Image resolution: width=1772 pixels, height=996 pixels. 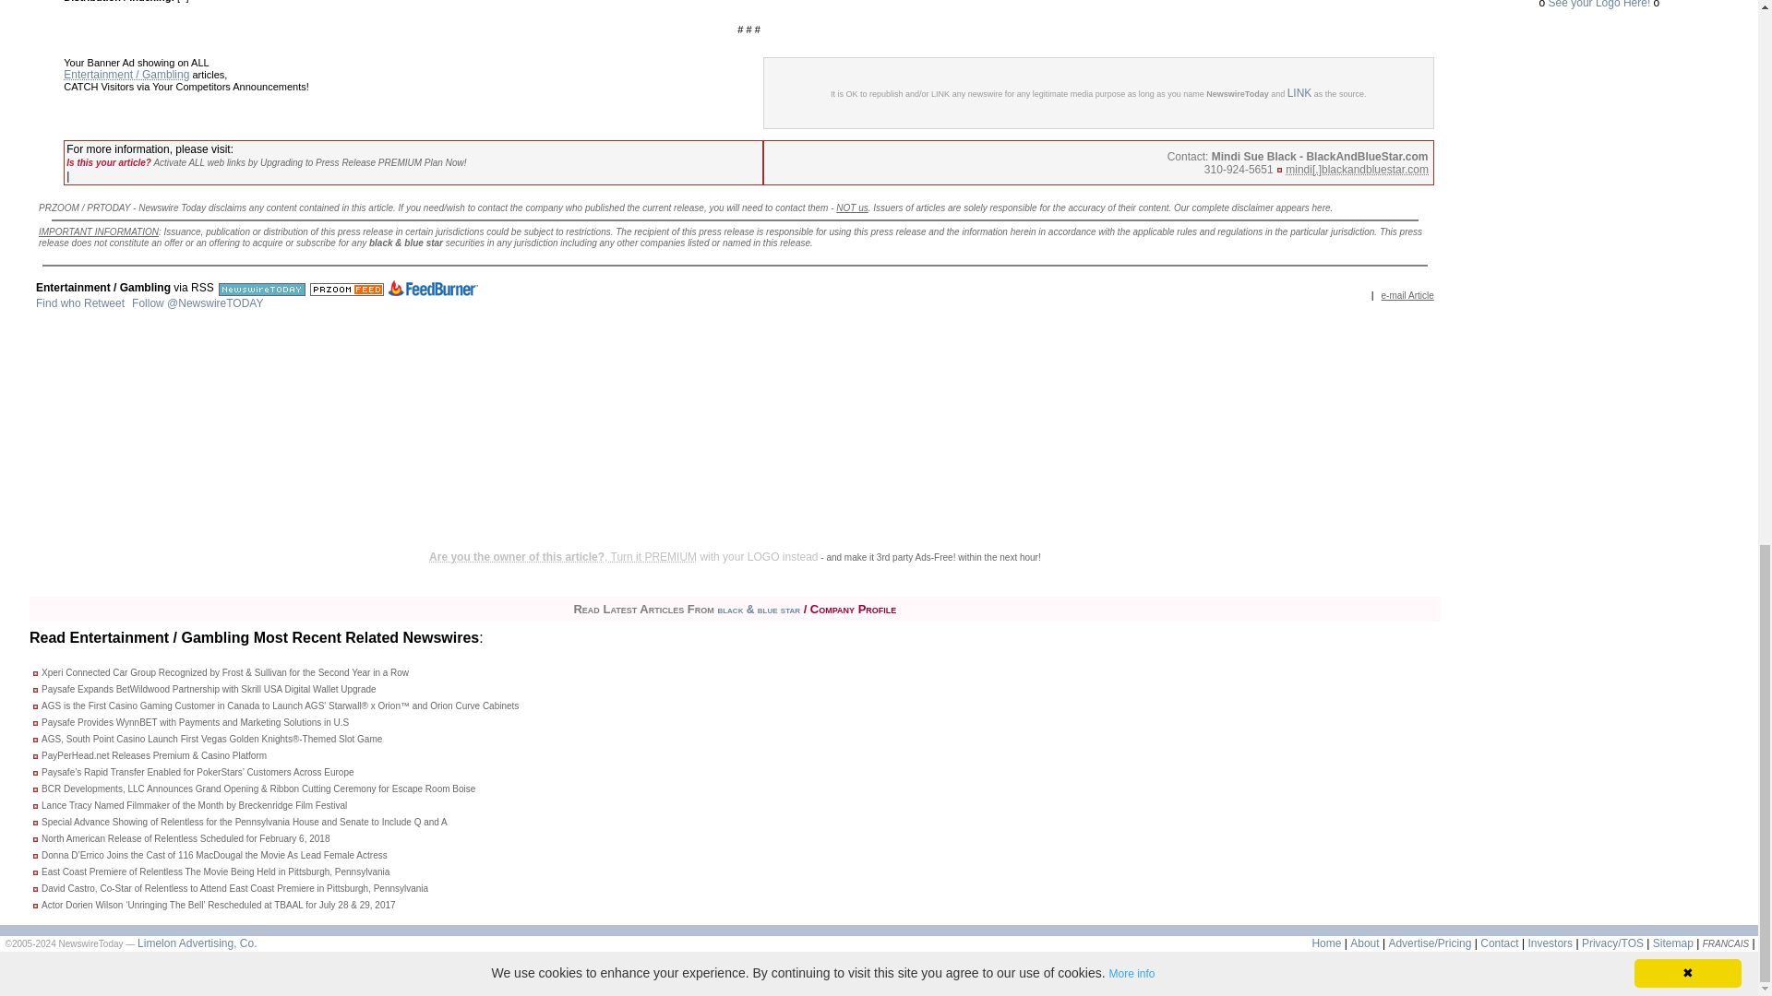 I want to click on Find who Retweet, so click(x=79, y=302).